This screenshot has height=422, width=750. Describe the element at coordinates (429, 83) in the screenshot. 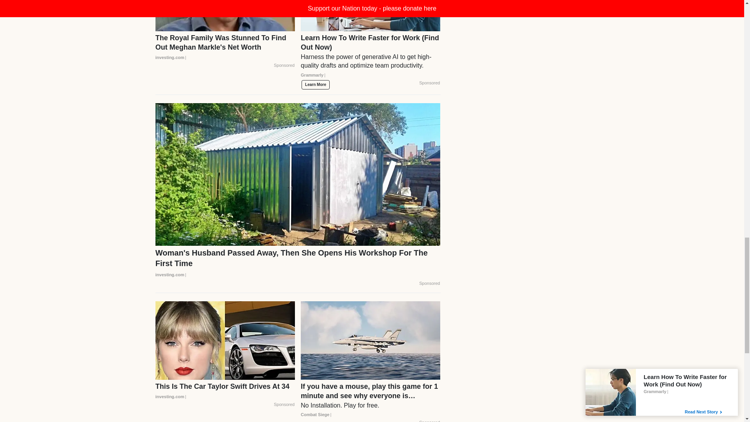

I see `Sponsored` at that location.